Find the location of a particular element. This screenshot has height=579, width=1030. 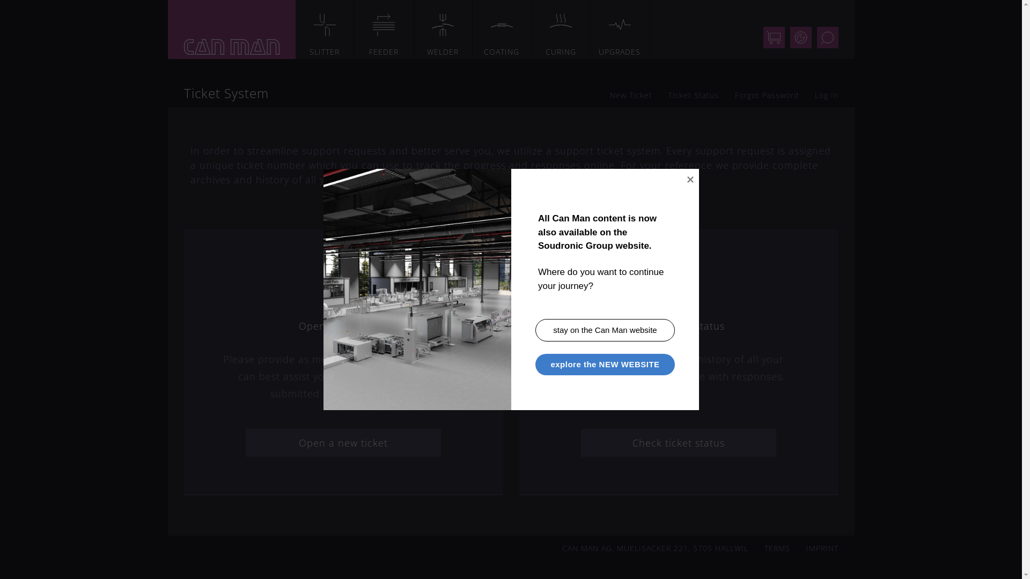

stay on the Can Man website is located at coordinates (605, 330).